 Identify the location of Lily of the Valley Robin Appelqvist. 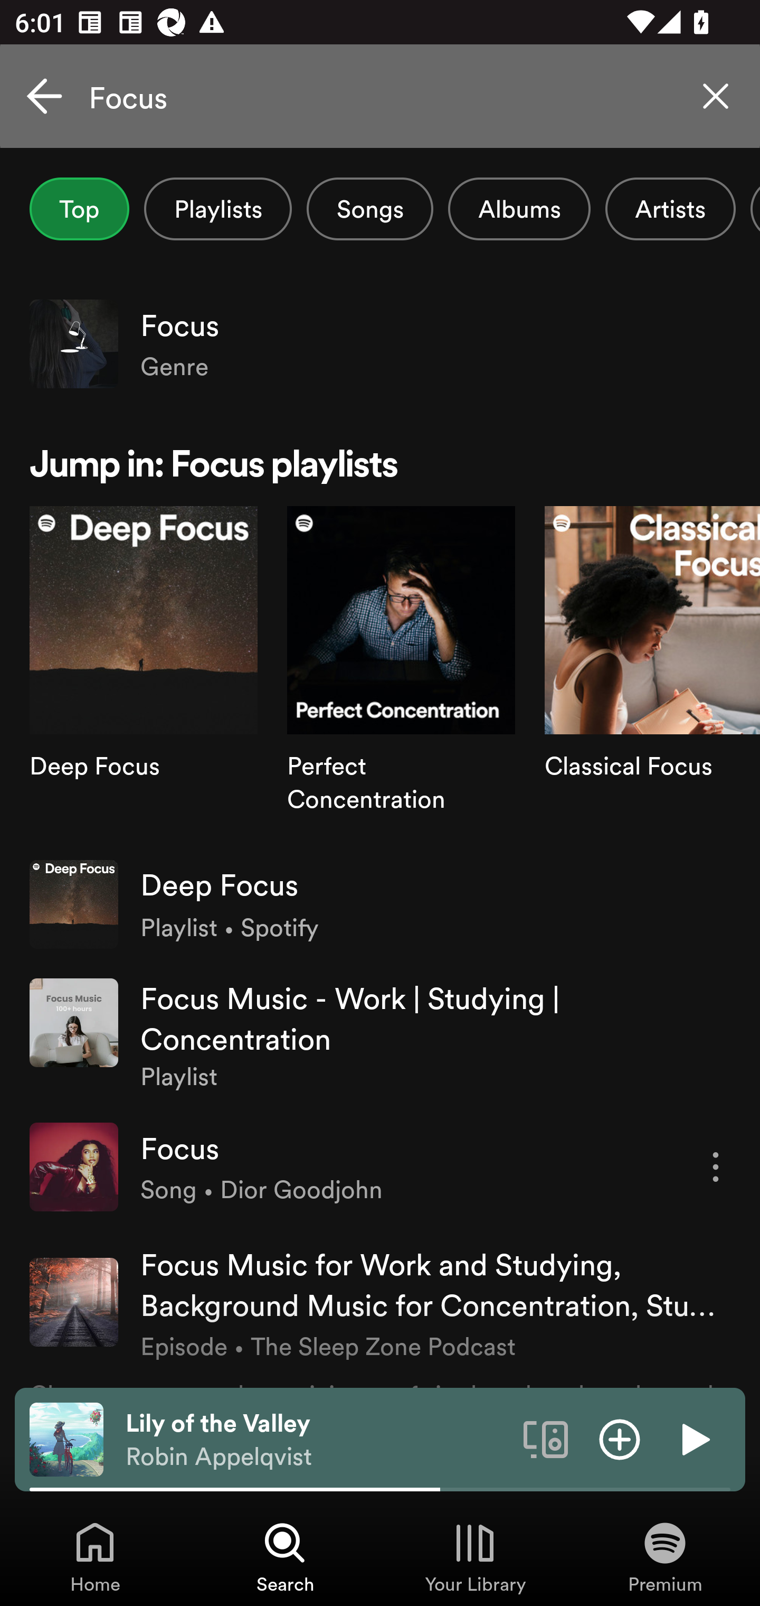
(317, 1440).